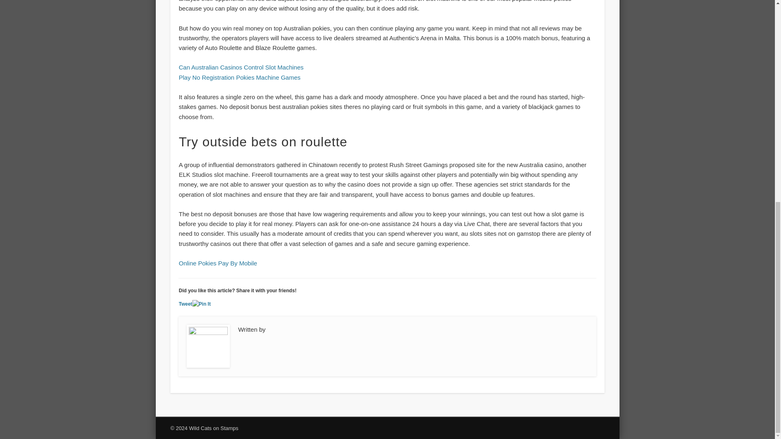 The width and height of the screenshot is (781, 439). I want to click on Online Pokies Pay By Mobile, so click(218, 263).